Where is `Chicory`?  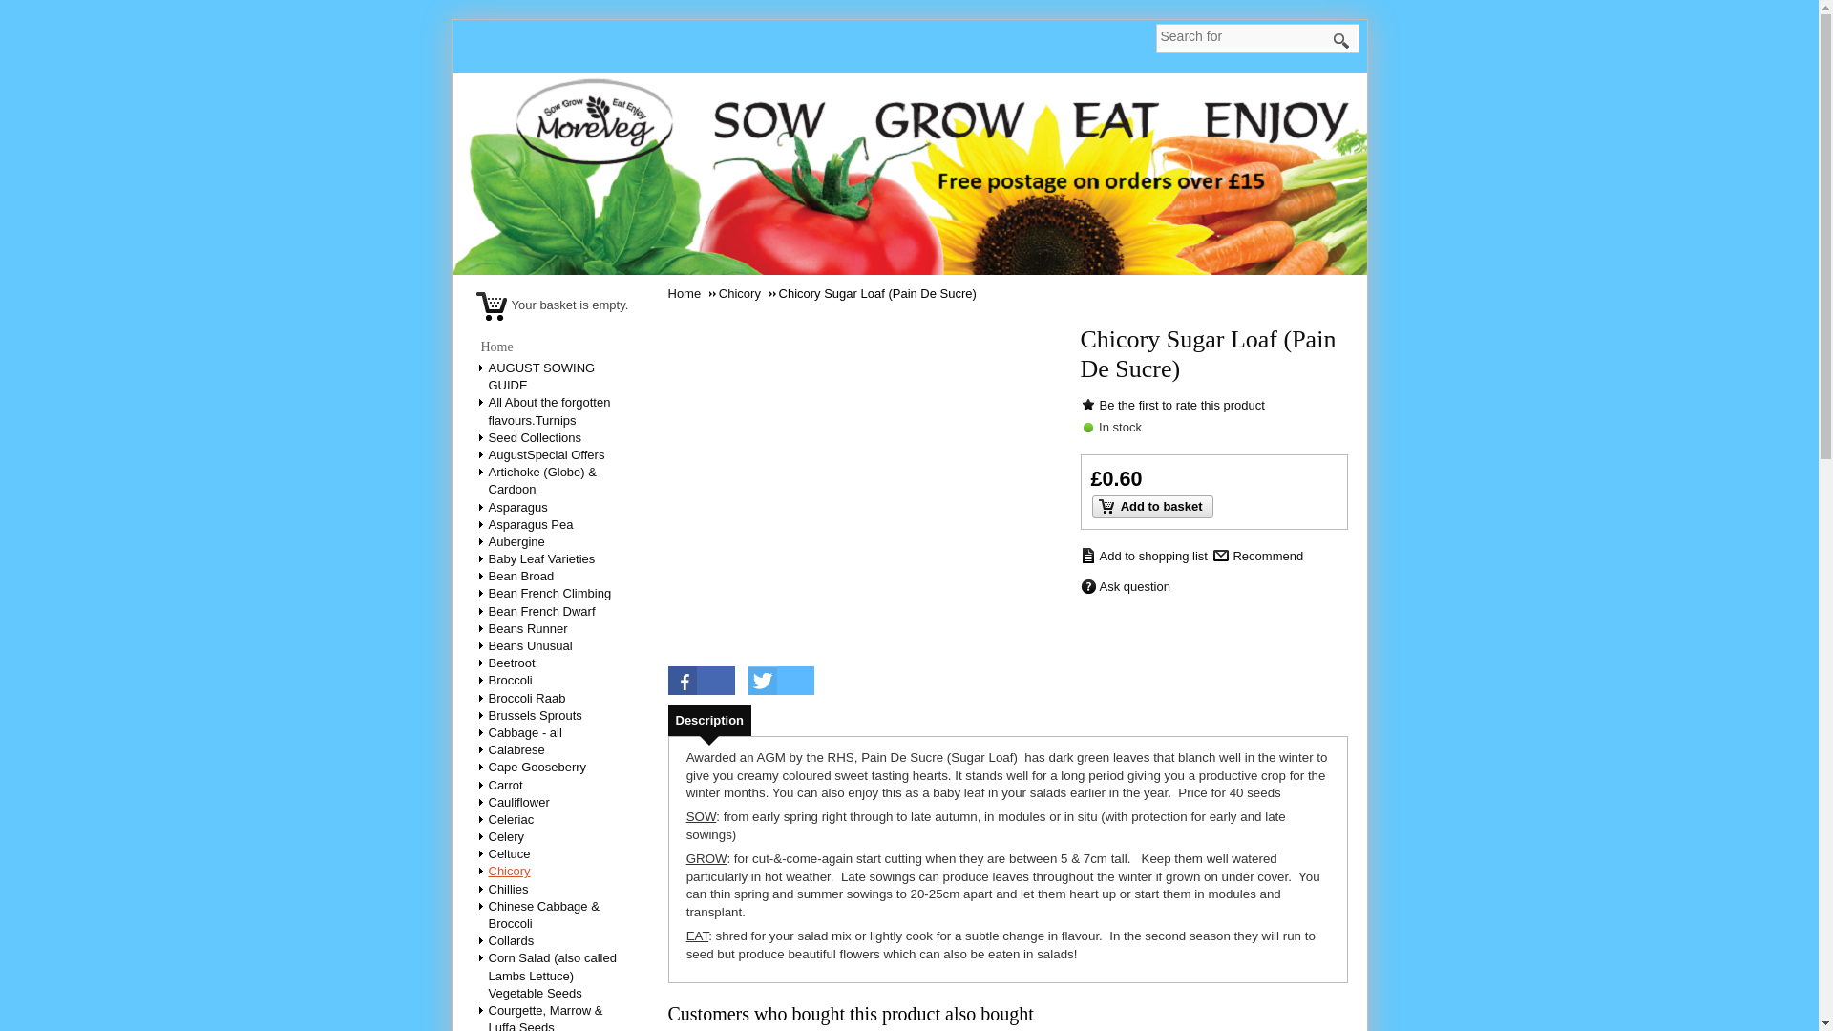
Chicory is located at coordinates (511, 871).